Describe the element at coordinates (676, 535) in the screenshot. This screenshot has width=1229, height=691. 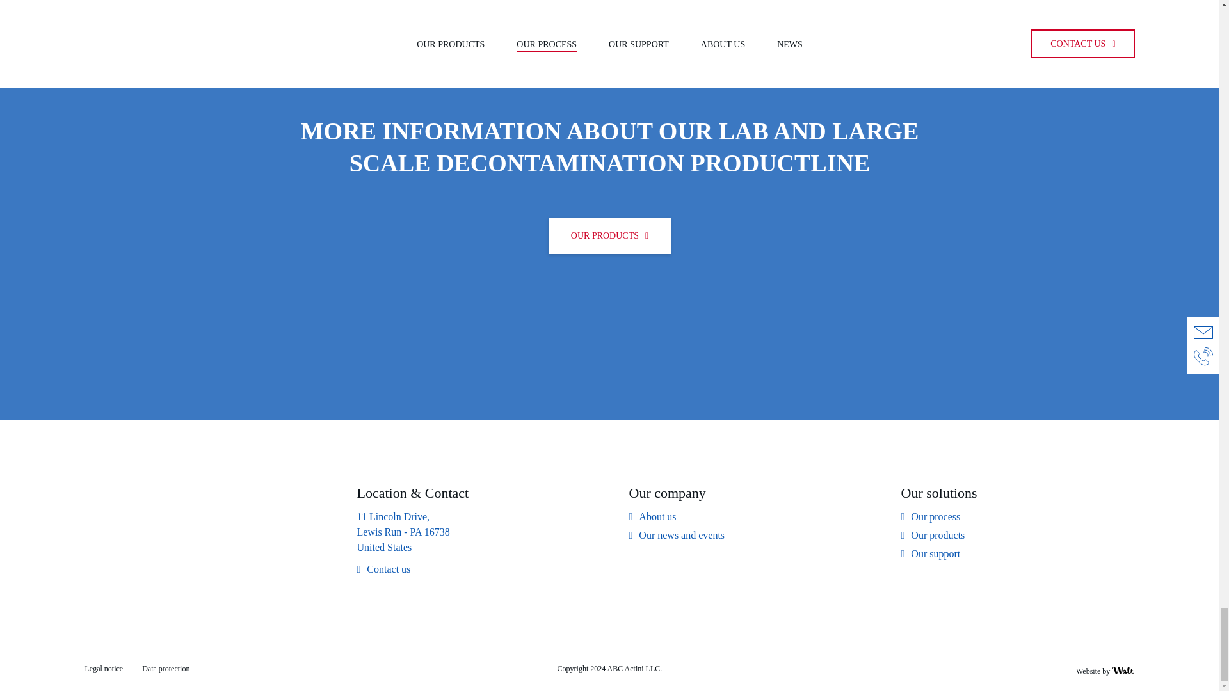
I see `Our news and events` at that location.